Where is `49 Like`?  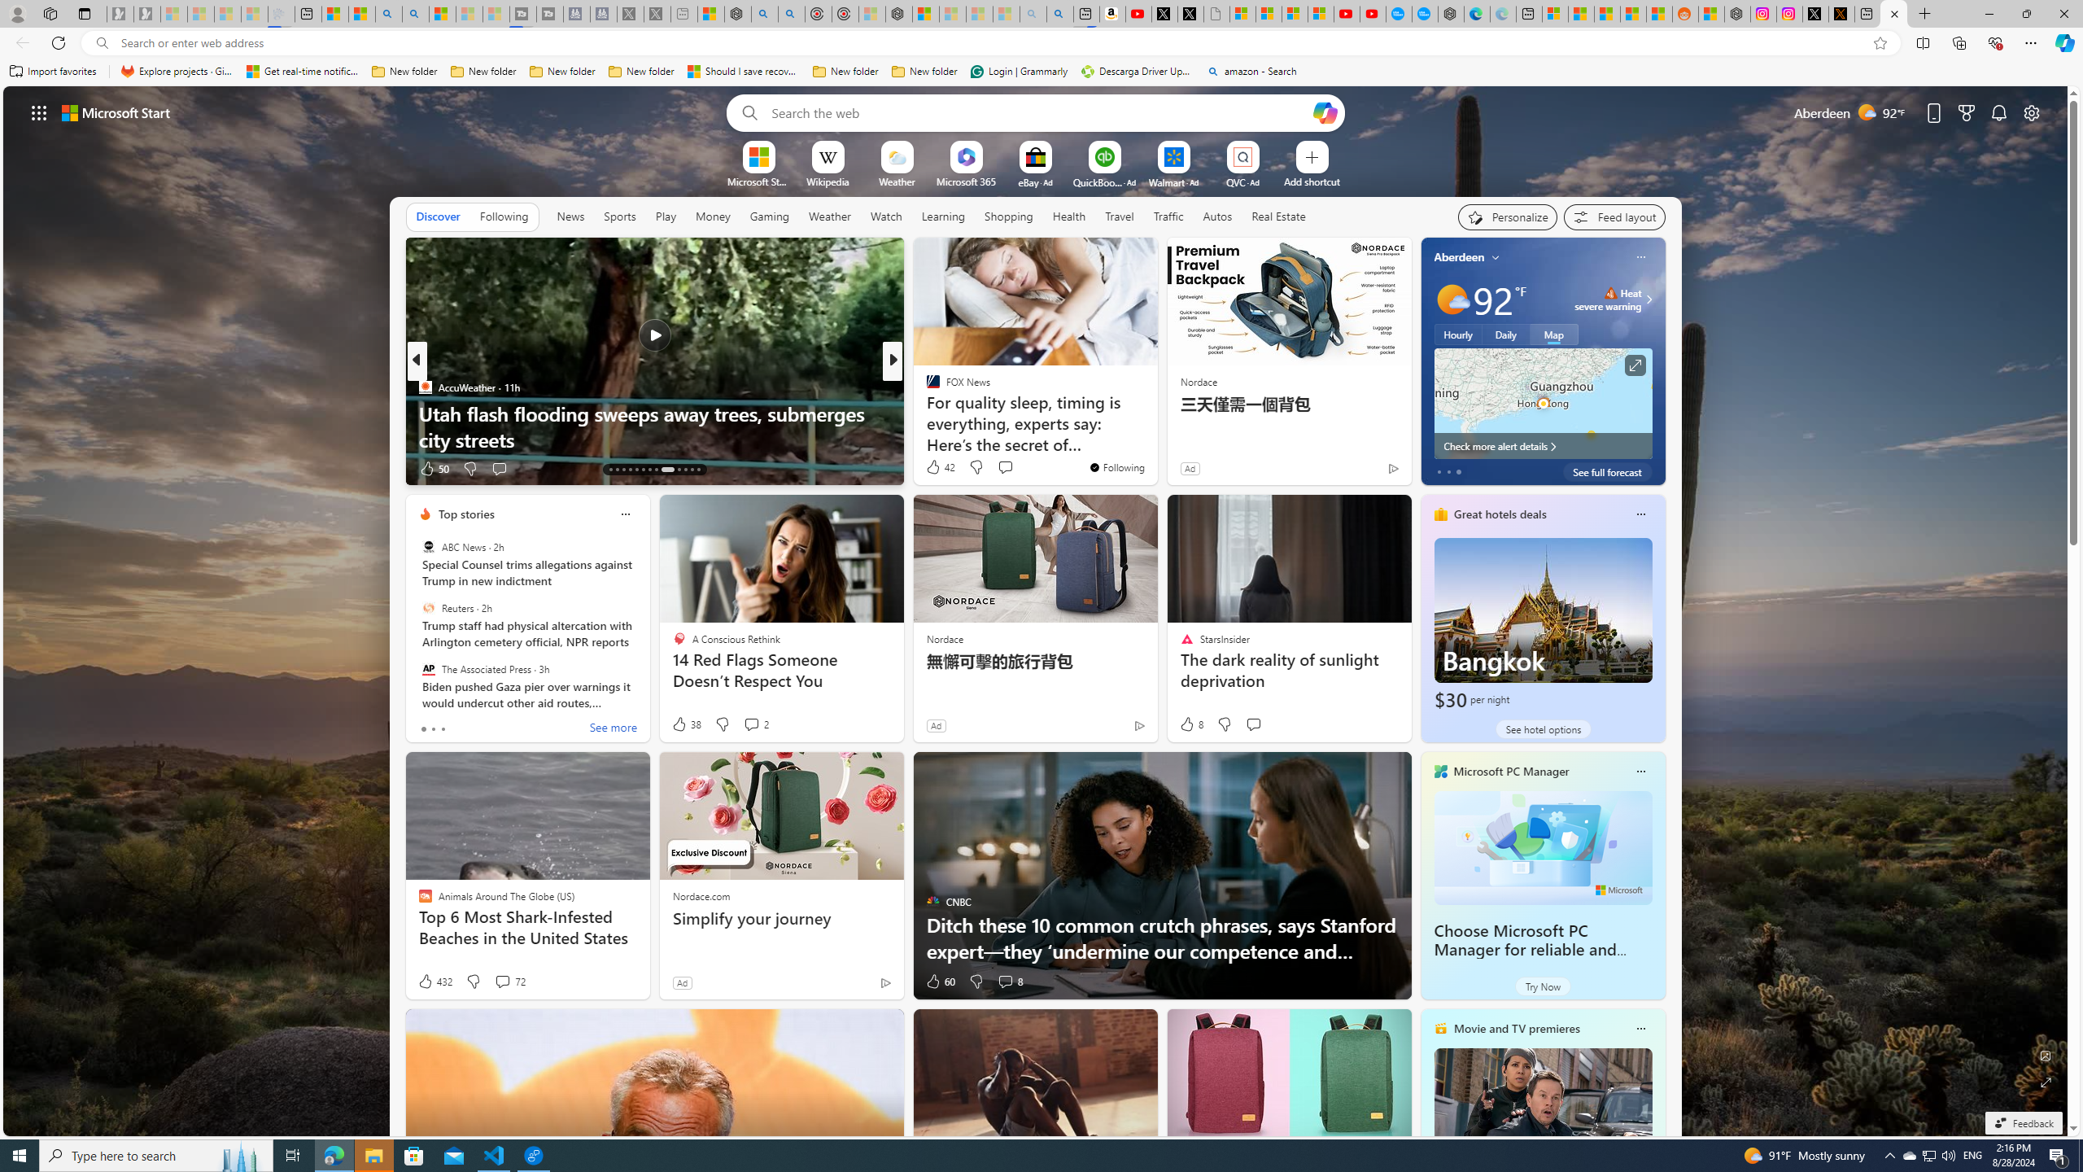 49 Like is located at coordinates (934, 469).